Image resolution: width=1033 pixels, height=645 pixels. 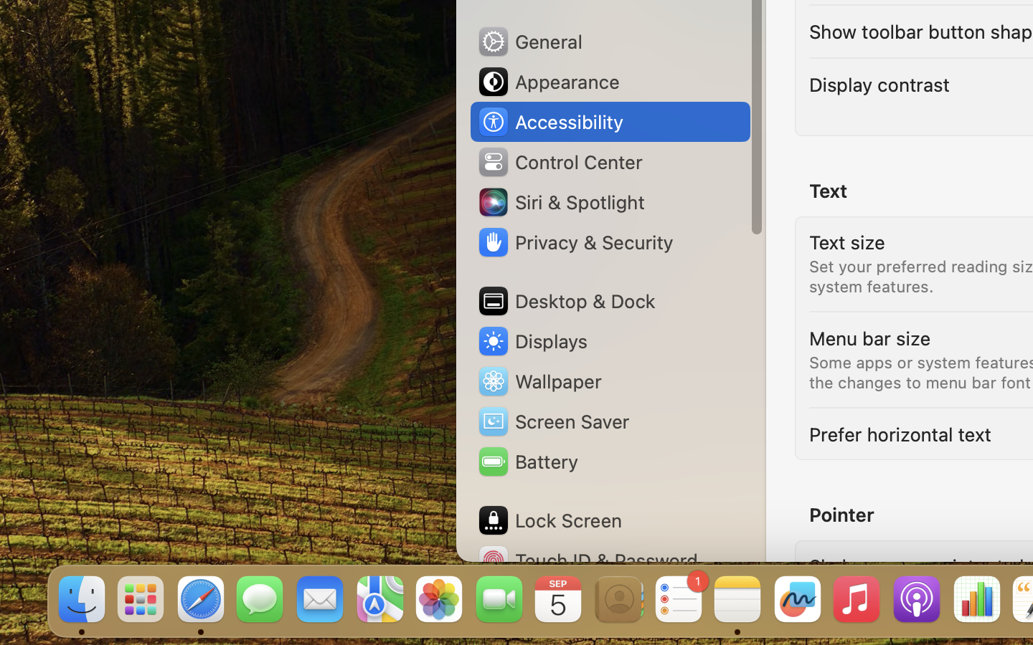 What do you see at coordinates (879, 85) in the screenshot?
I see `Display contrast` at bounding box center [879, 85].